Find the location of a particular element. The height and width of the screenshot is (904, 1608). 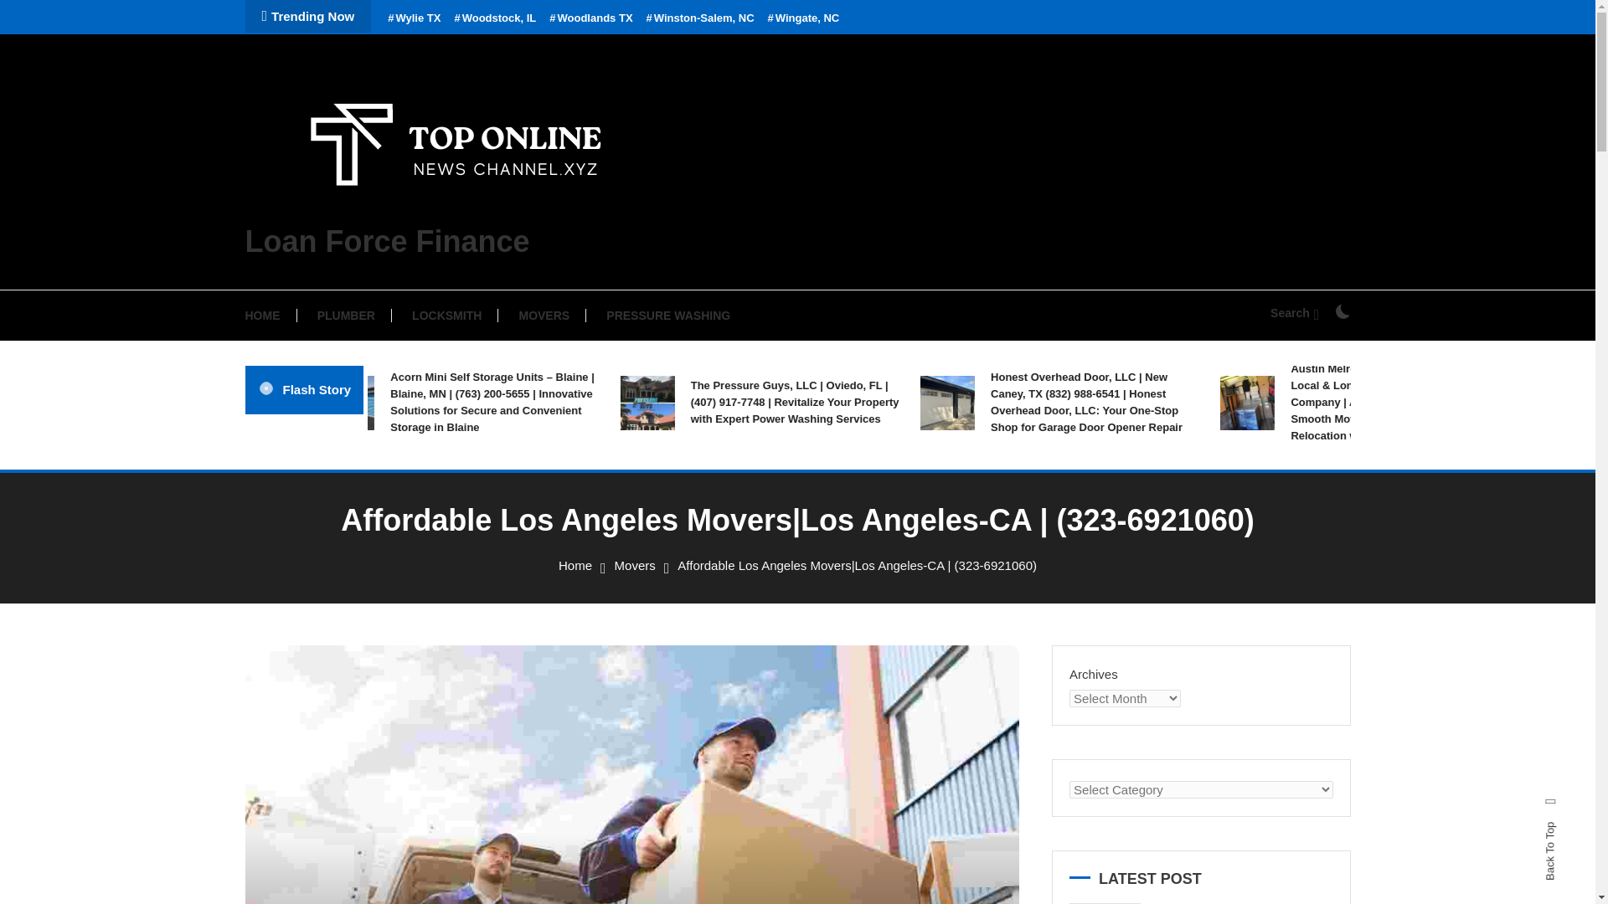

MOVERS is located at coordinates (544, 315).